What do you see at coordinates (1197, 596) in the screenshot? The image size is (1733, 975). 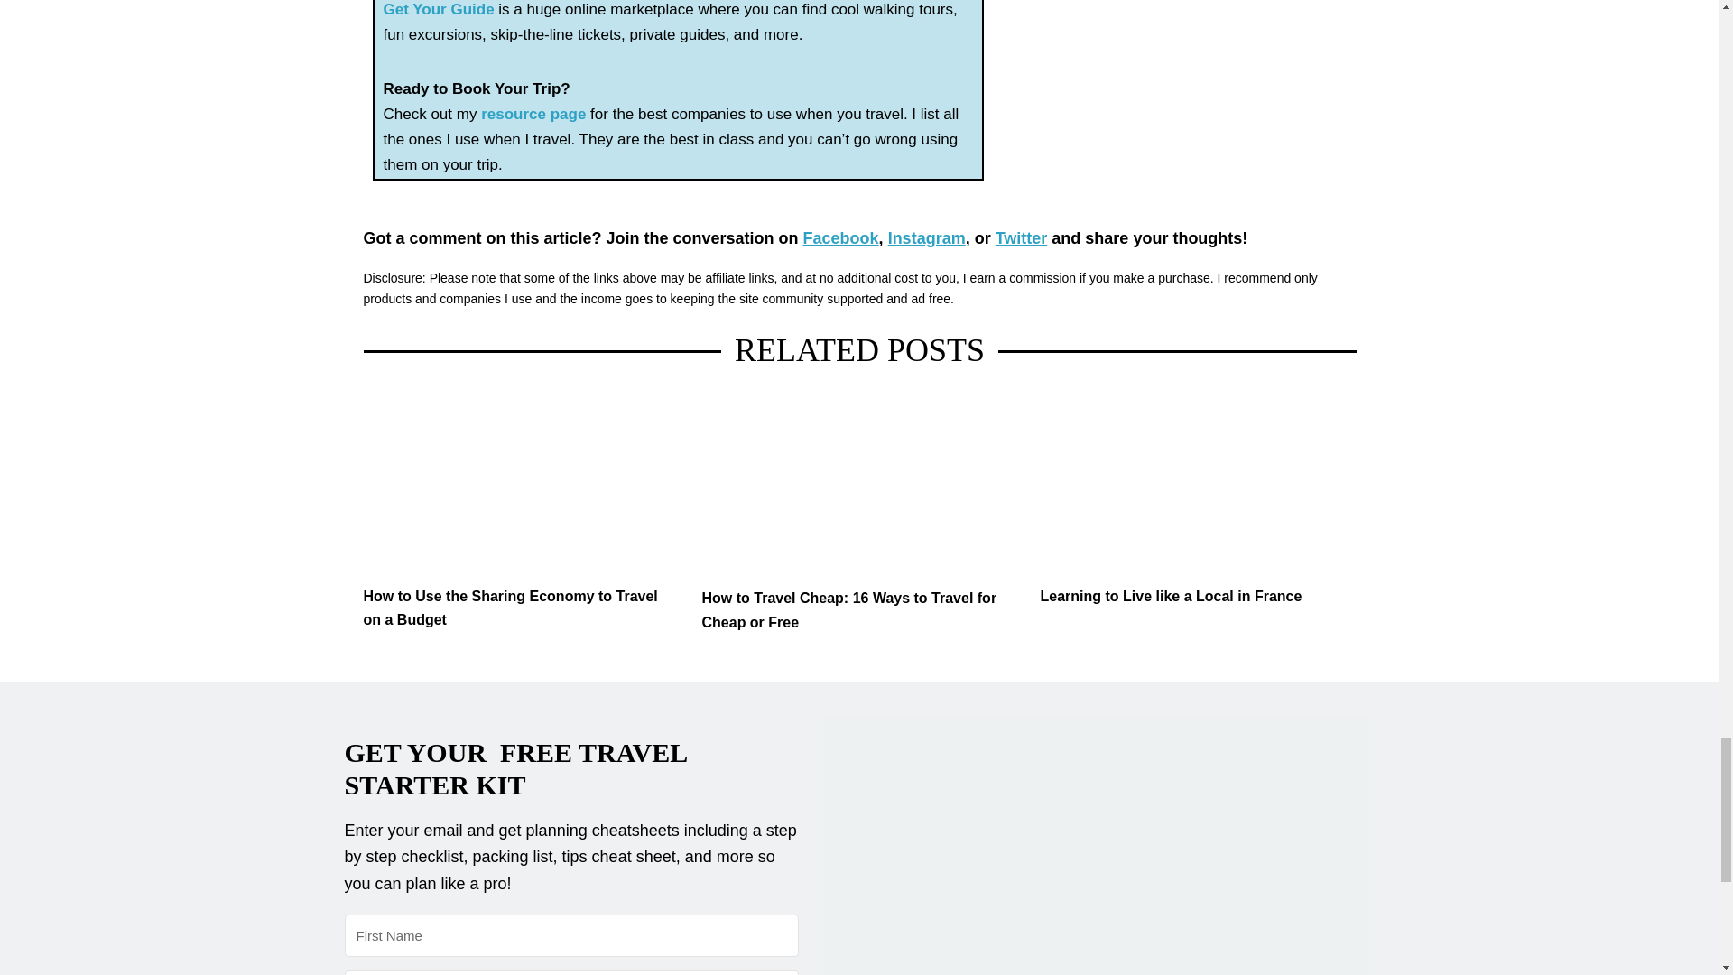 I see `Learning to Live like a Local in France` at bounding box center [1197, 596].